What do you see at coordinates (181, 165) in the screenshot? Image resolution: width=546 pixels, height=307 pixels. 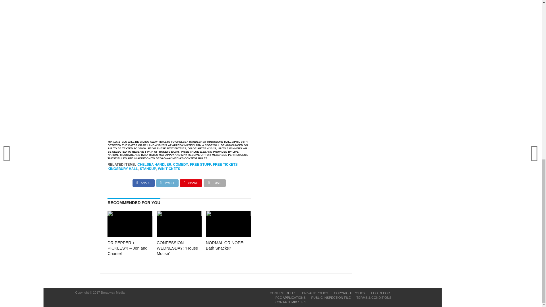 I see `COMEDY` at bounding box center [181, 165].